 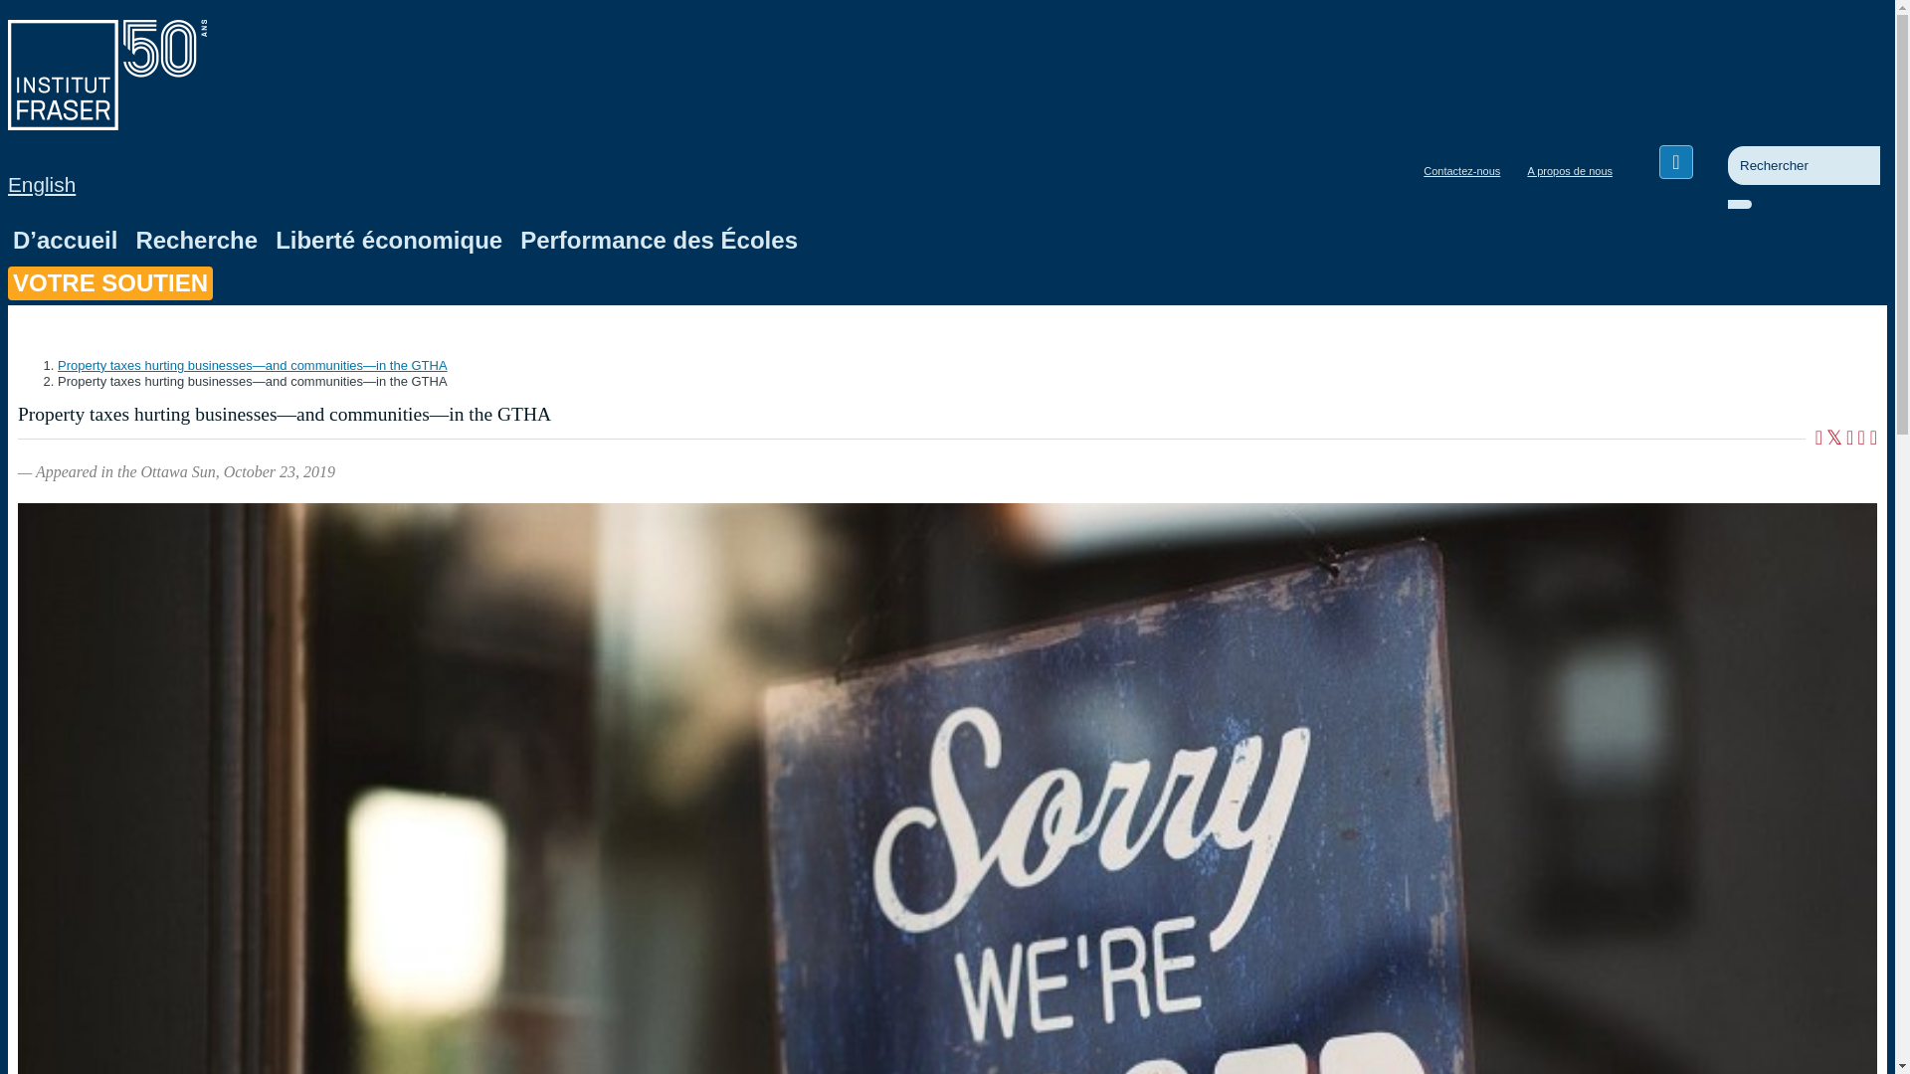 What do you see at coordinates (1771, 213) in the screenshot?
I see `Rechercher` at bounding box center [1771, 213].